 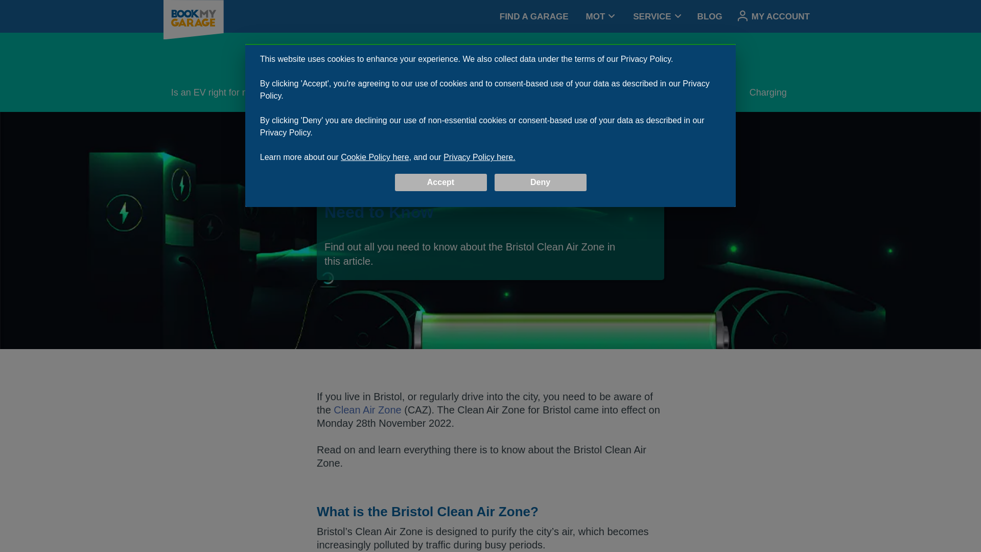 What do you see at coordinates (491, 16) in the screenshot?
I see `Learn more about our privacy policy` at bounding box center [491, 16].